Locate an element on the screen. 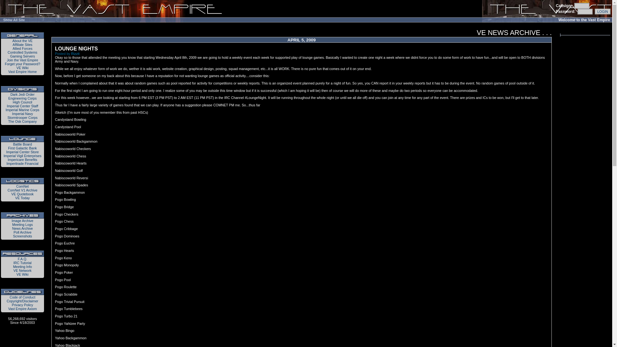 The image size is (617, 347). IRC Tutorial is located at coordinates (22, 263).